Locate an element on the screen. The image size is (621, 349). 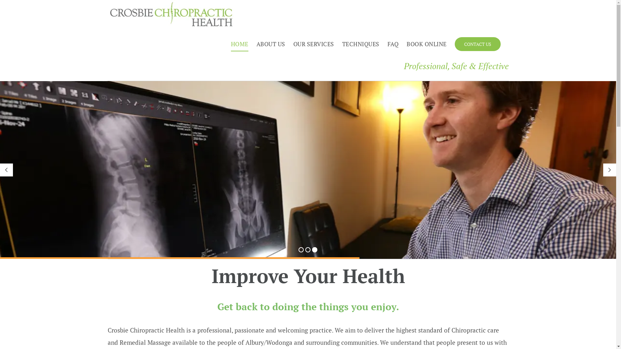
ABOUT US is located at coordinates (270, 44).